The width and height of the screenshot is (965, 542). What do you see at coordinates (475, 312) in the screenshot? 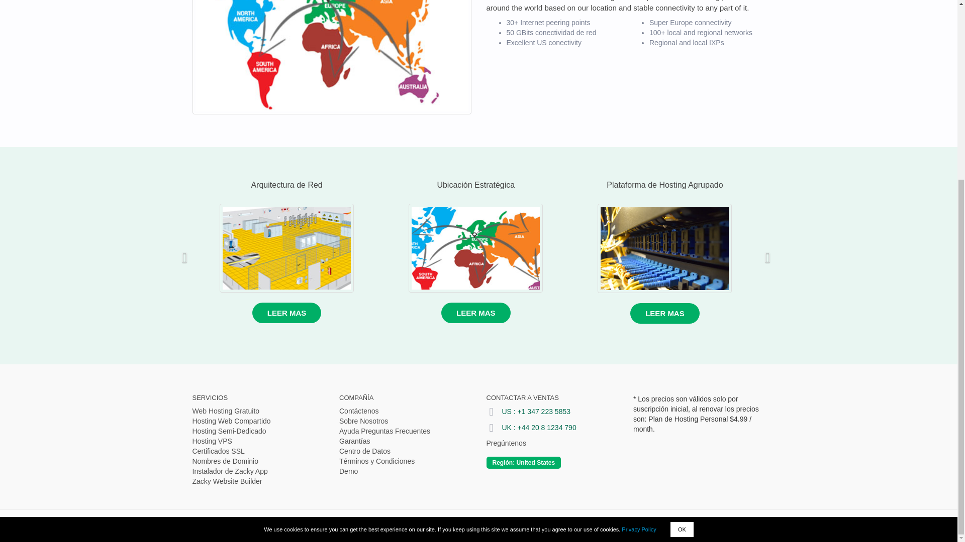
I see `LEER MAS` at bounding box center [475, 312].